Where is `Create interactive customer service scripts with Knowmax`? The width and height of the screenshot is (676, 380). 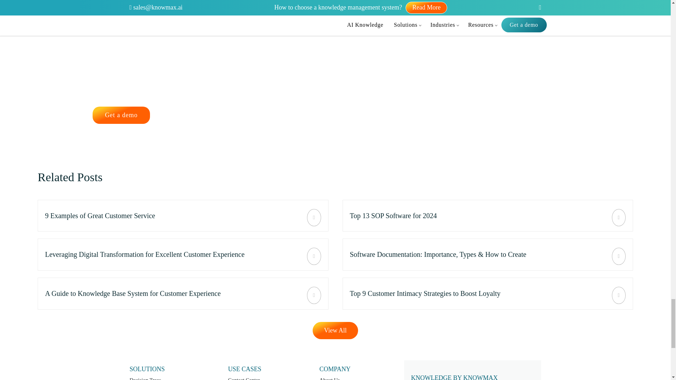
Create interactive customer service scripts with Knowmax is located at coordinates (487, 293).